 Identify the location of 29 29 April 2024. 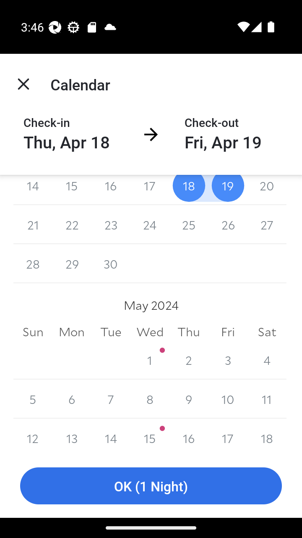
(72, 264).